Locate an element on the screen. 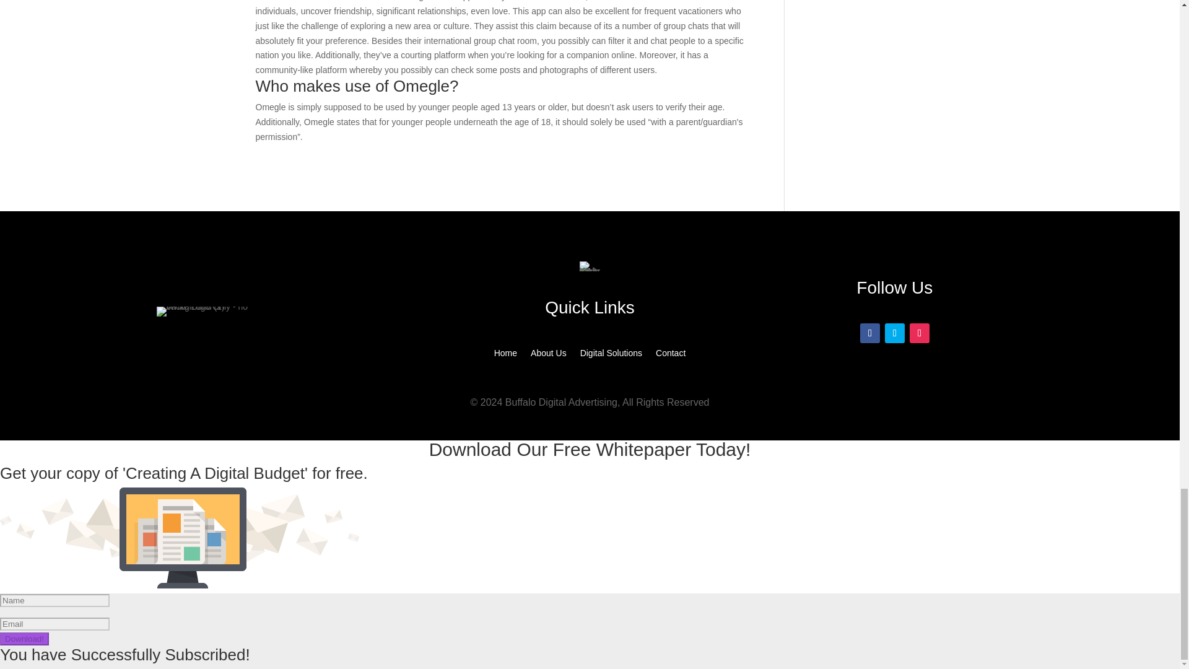 This screenshot has width=1189, height=669. Home is located at coordinates (505, 356).